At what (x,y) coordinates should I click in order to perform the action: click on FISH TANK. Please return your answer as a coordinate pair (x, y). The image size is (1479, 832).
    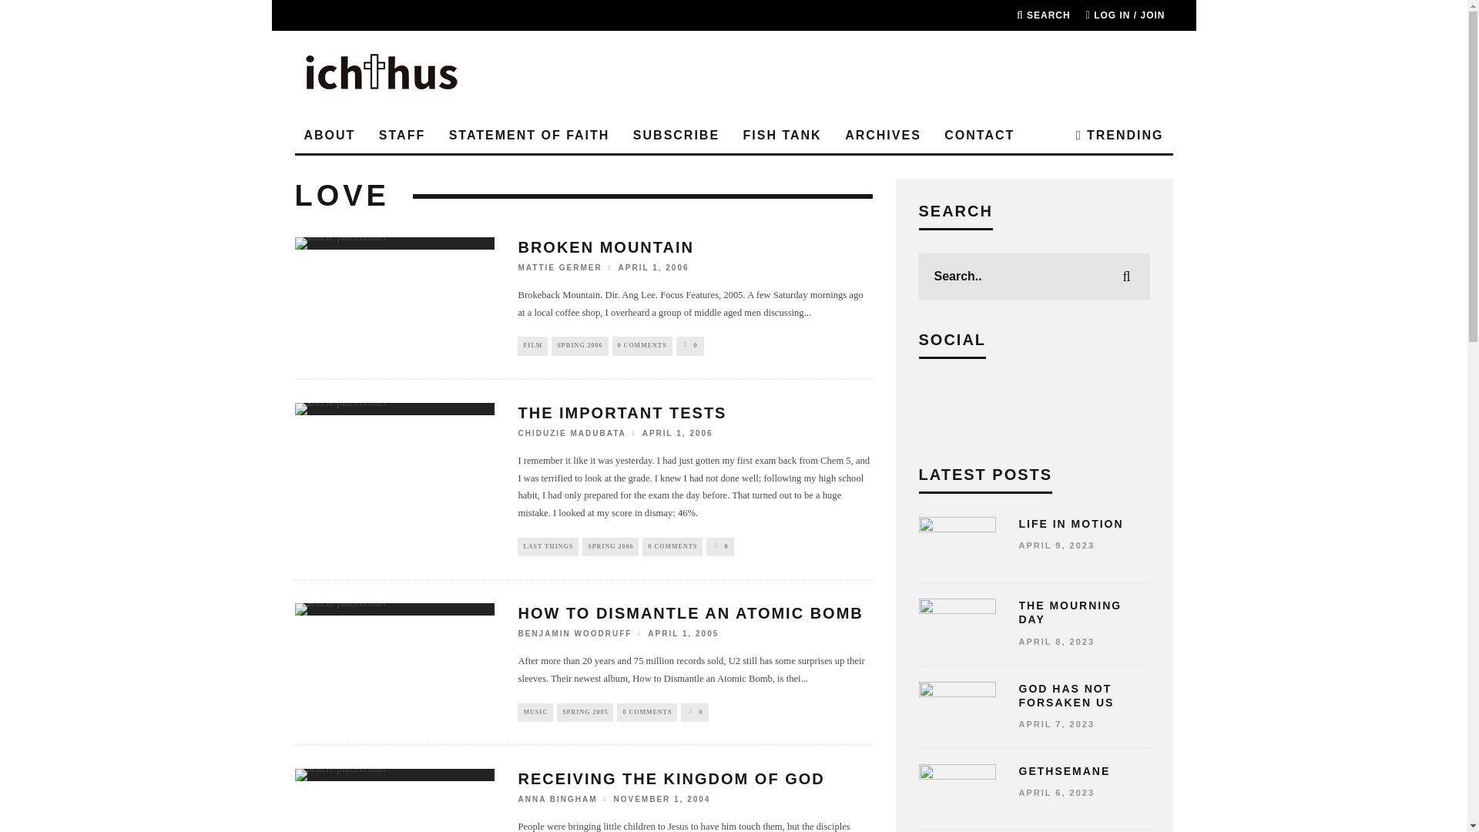
    Looking at the image, I should click on (783, 136).